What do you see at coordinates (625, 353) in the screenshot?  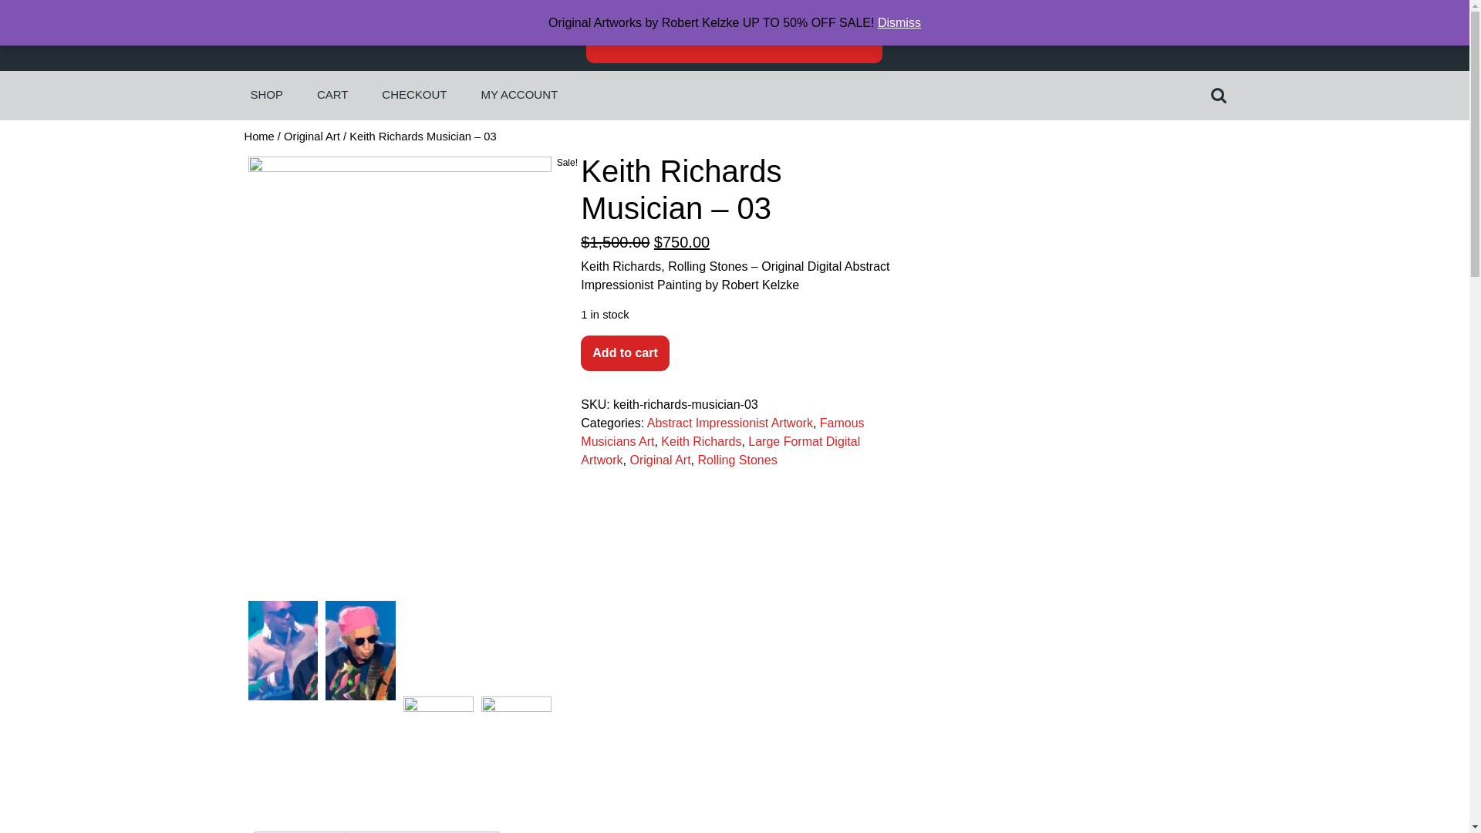 I see `Add to cart` at bounding box center [625, 353].